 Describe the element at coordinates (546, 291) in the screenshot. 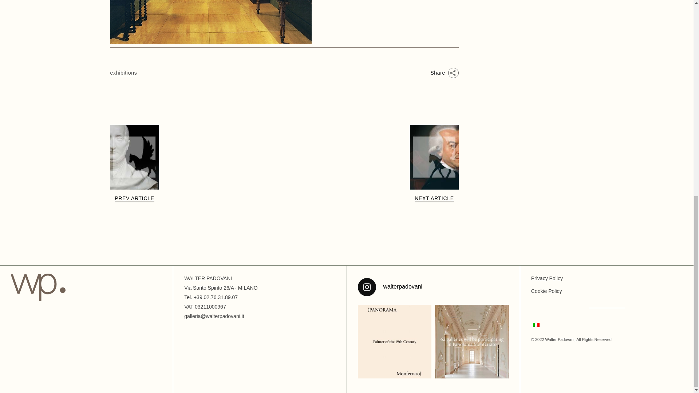

I see `Cookie Policy ` at that location.